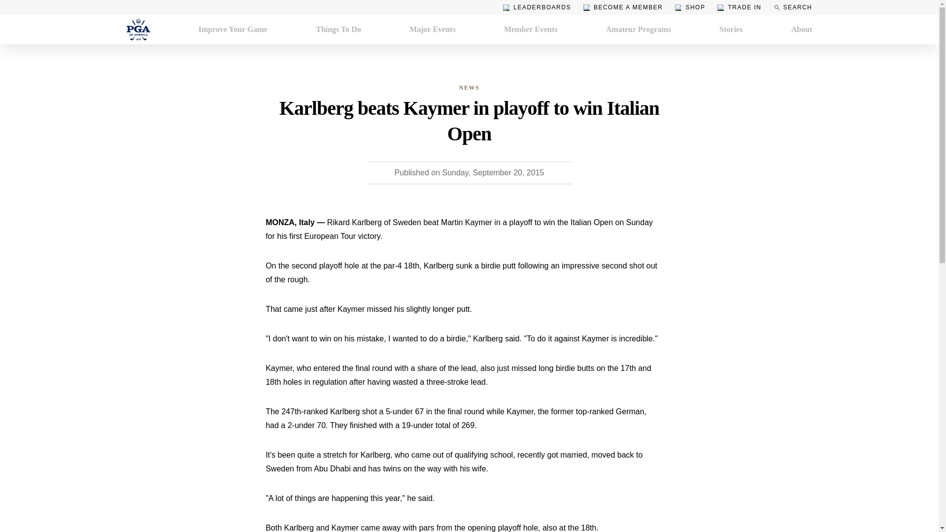 The height and width of the screenshot is (532, 946). I want to click on BECOME A MEMBER, so click(623, 7).